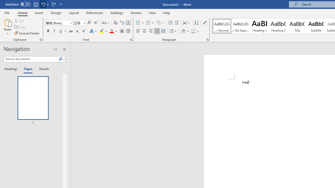 The height and width of the screenshot is (188, 335). What do you see at coordinates (48, 31) in the screenshot?
I see `Bold` at bounding box center [48, 31].